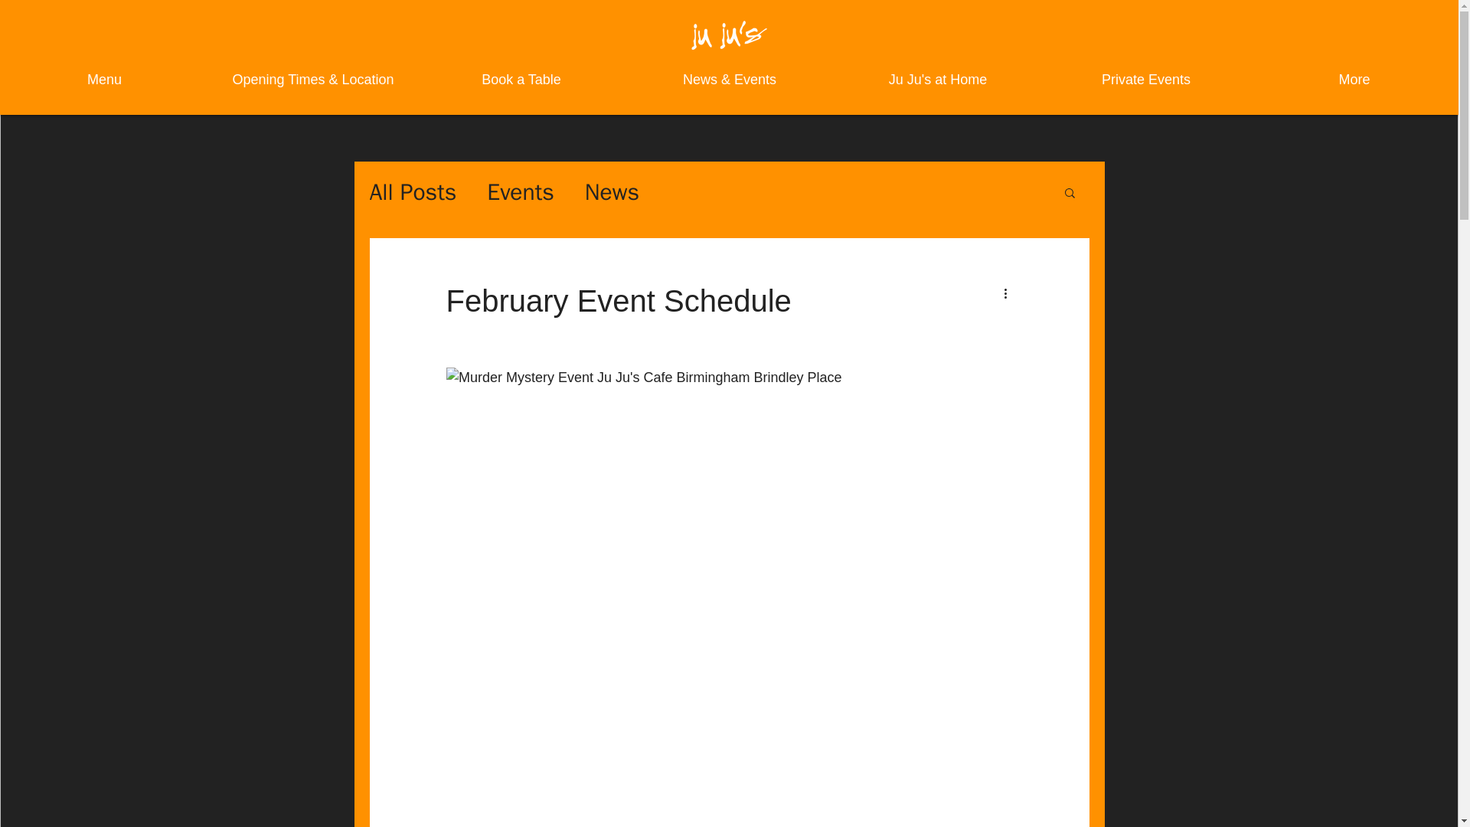 The height and width of the screenshot is (827, 1470). I want to click on News, so click(612, 191).